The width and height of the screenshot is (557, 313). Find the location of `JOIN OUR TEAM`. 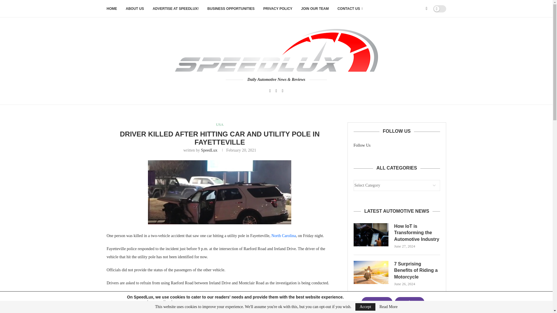

JOIN OUR TEAM is located at coordinates (315, 9).